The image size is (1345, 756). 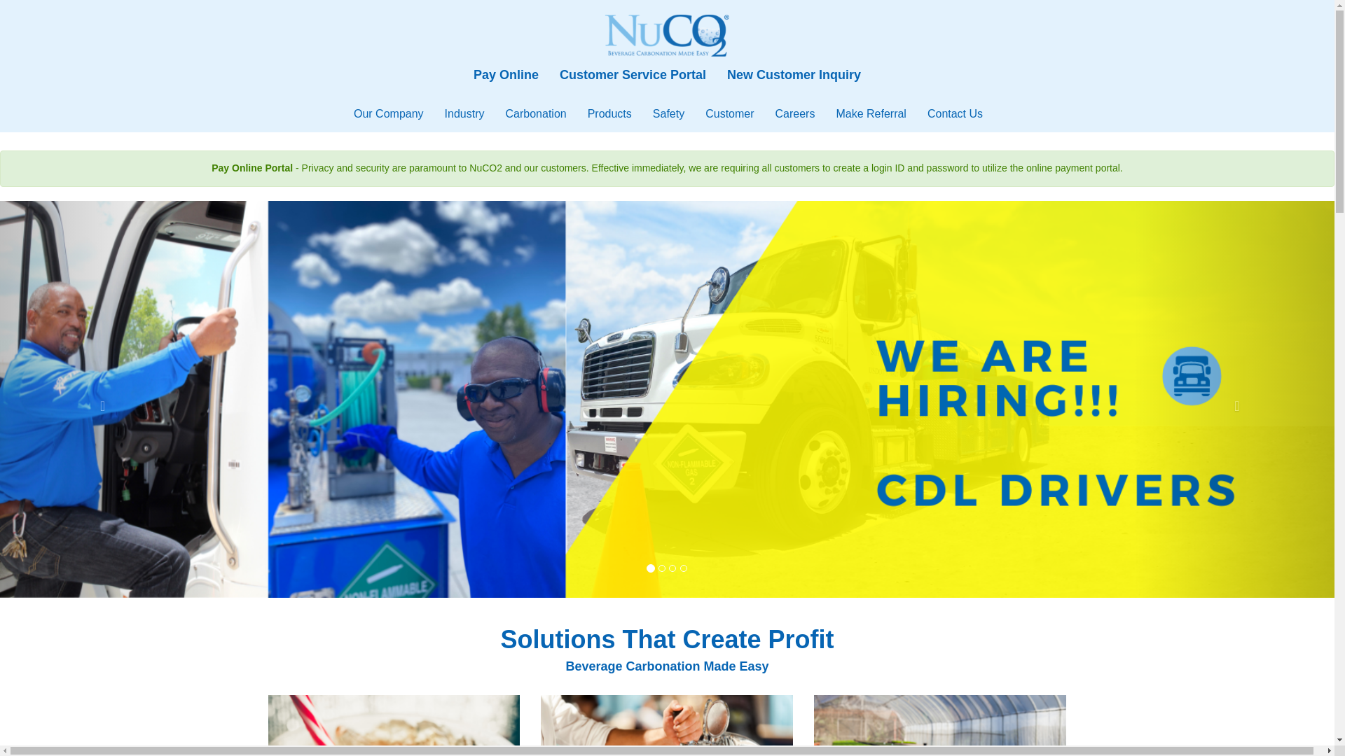 I want to click on Safety, so click(x=668, y=113).